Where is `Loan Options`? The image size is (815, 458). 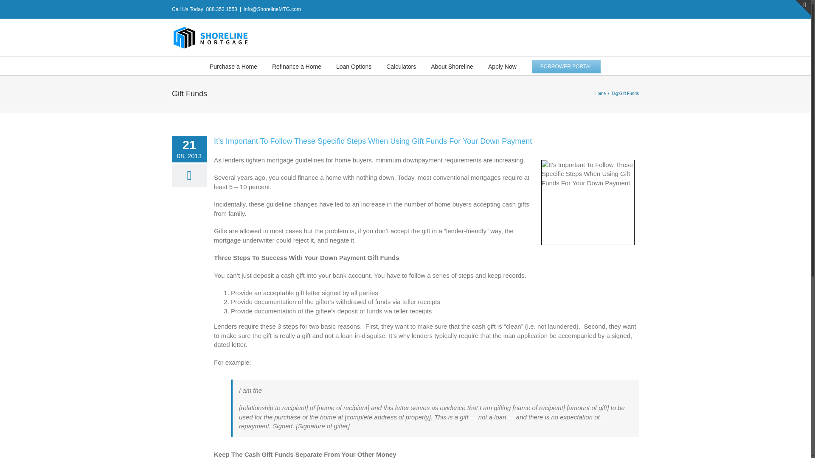
Loan Options is located at coordinates (354, 66).